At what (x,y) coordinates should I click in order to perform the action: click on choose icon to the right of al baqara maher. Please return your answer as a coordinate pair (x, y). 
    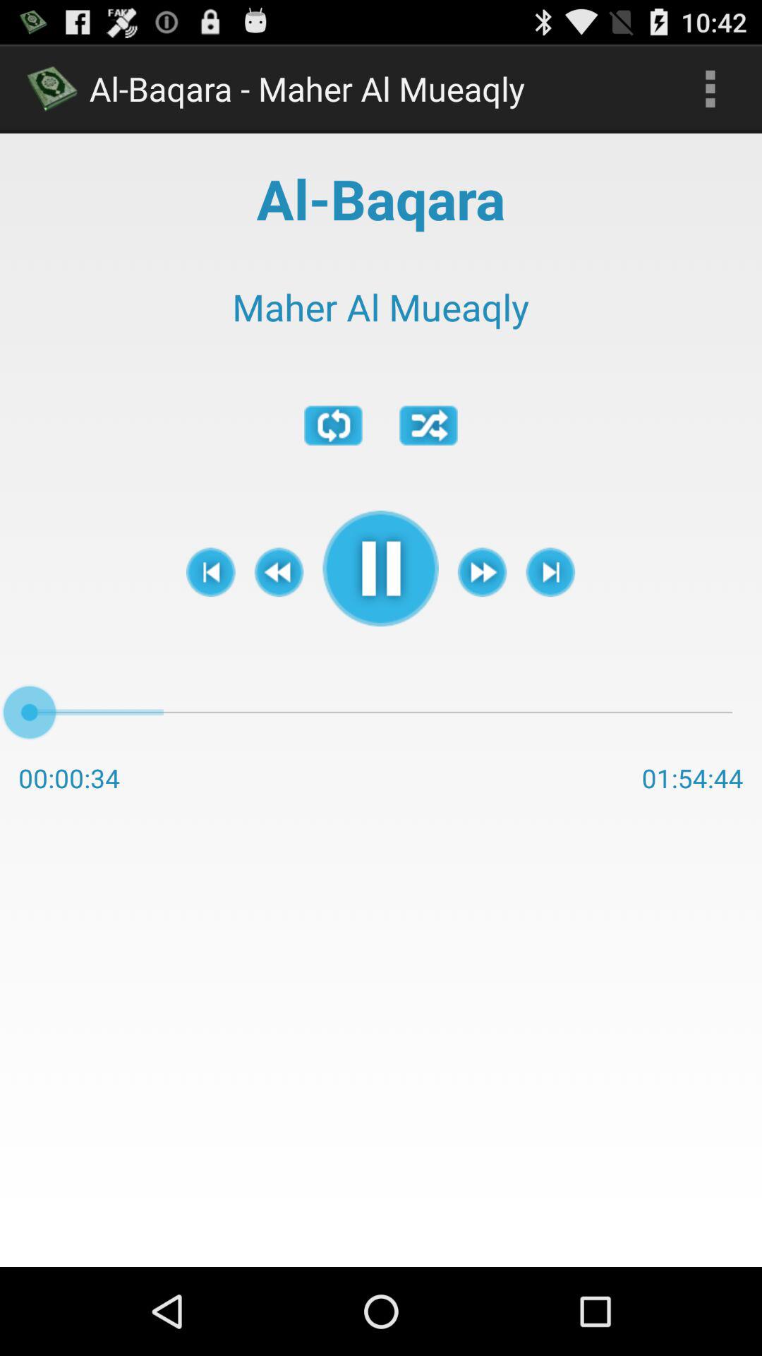
    Looking at the image, I should click on (710, 89).